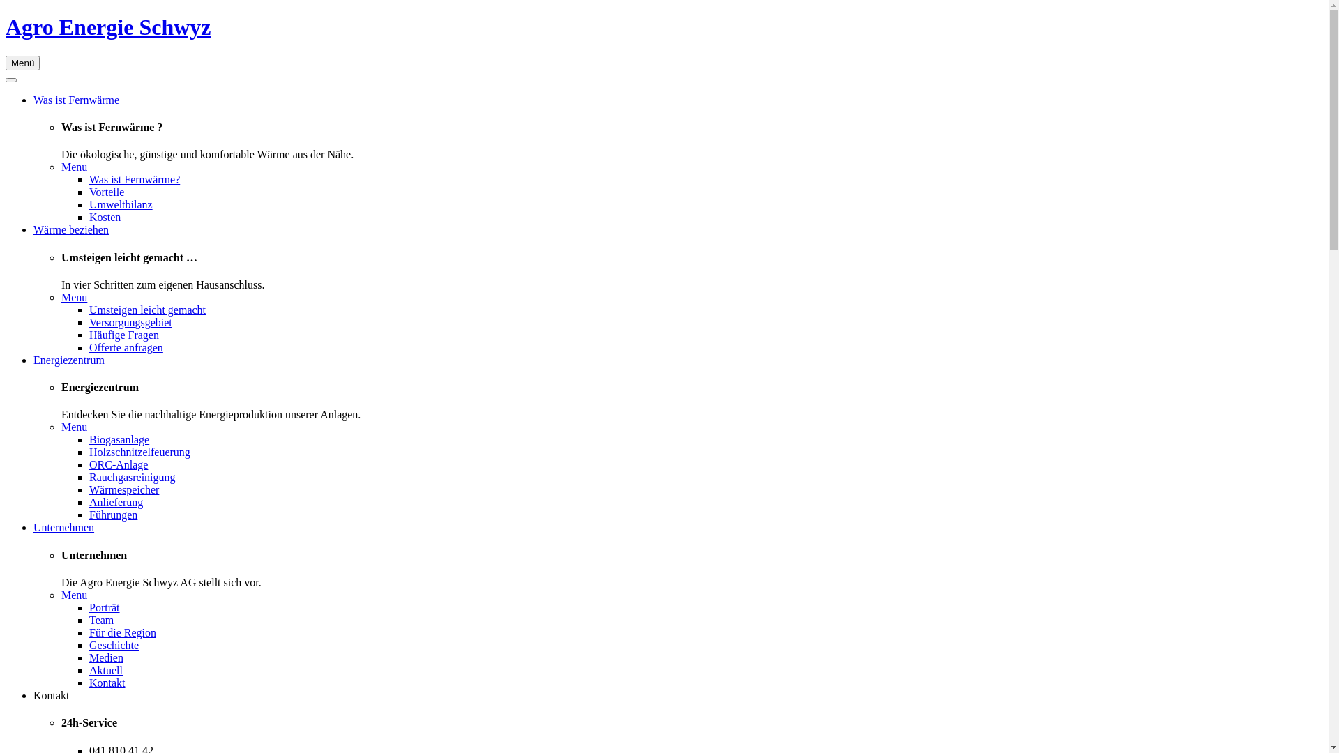 This screenshot has height=753, width=1339. Describe the element at coordinates (74, 297) in the screenshot. I see `Menu` at that location.